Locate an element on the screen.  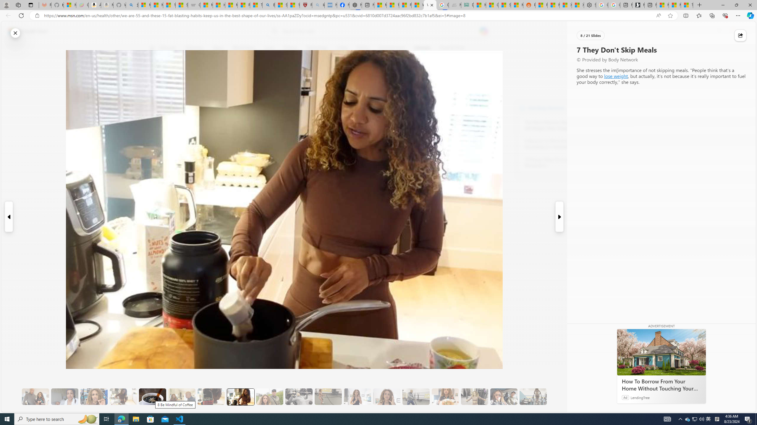
Microsoft rewards is located at coordinates (719, 31).